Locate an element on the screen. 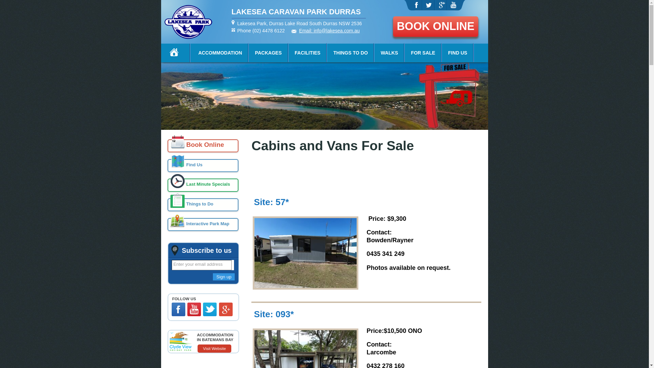 This screenshot has height=368, width=654. FACILITIES is located at coordinates (308, 53).